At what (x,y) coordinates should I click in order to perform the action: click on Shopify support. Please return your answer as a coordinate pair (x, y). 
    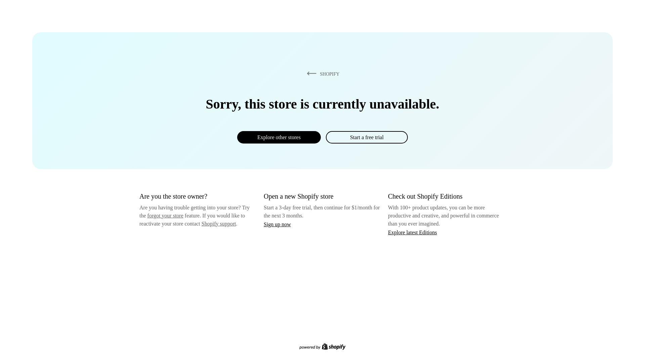
    Looking at the image, I should click on (218, 223).